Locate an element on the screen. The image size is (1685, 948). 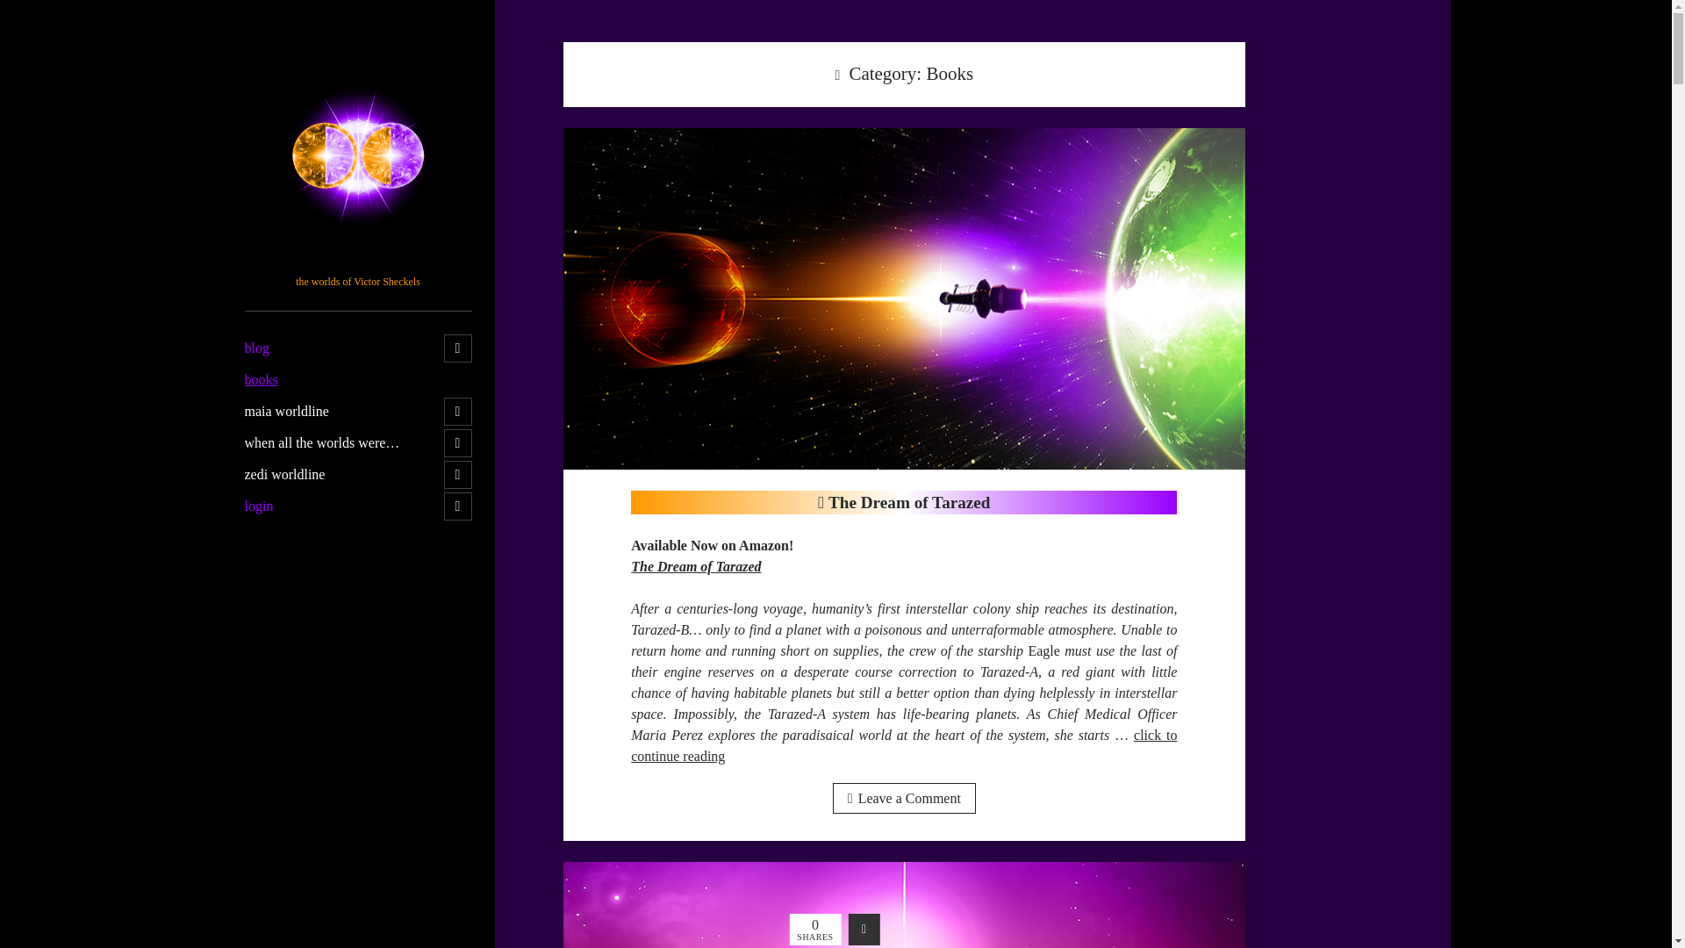
blog is located at coordinates (256, 348).